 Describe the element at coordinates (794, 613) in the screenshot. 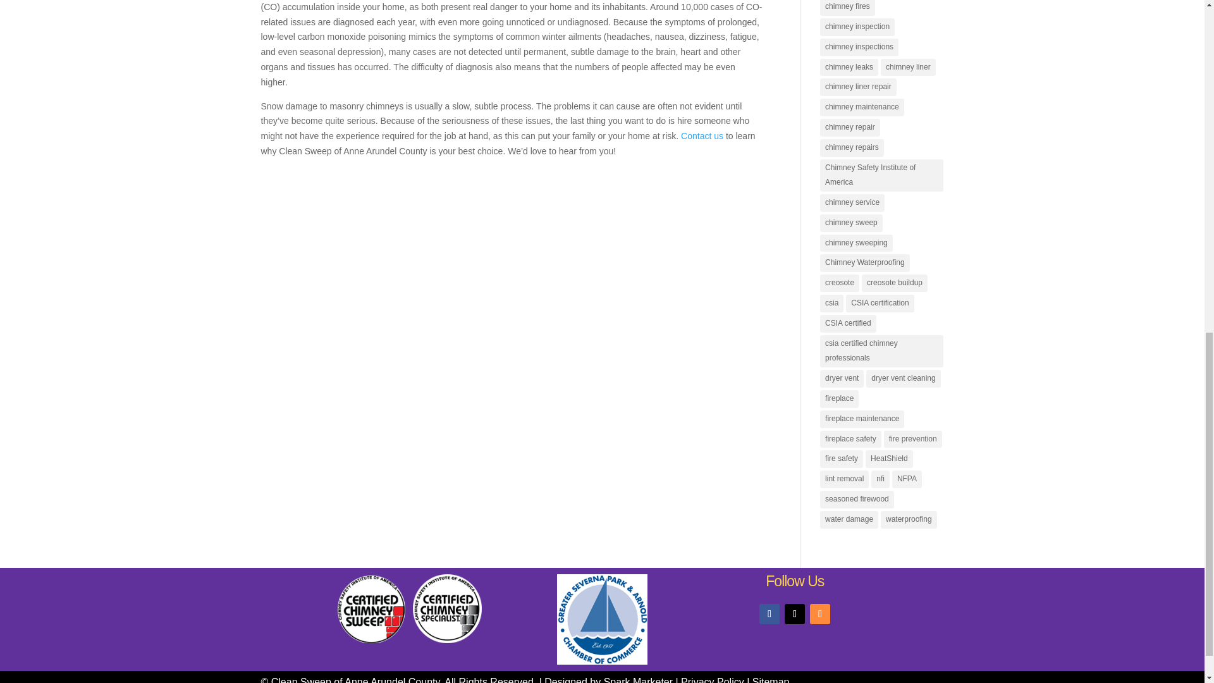

I see `Follow on X` at that location.